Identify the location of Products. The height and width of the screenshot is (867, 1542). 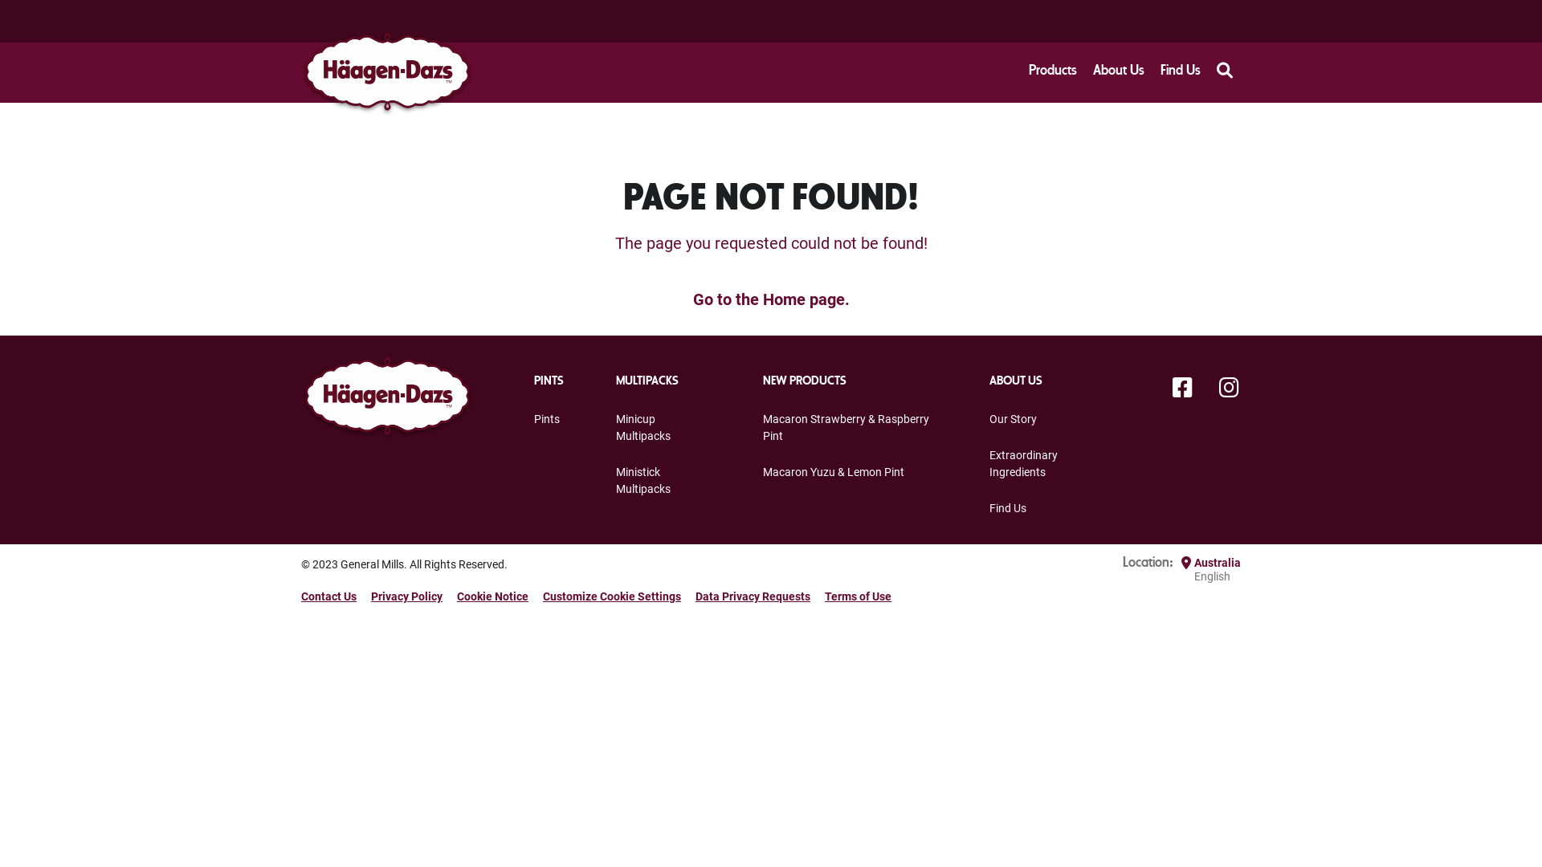
(1053, 72).